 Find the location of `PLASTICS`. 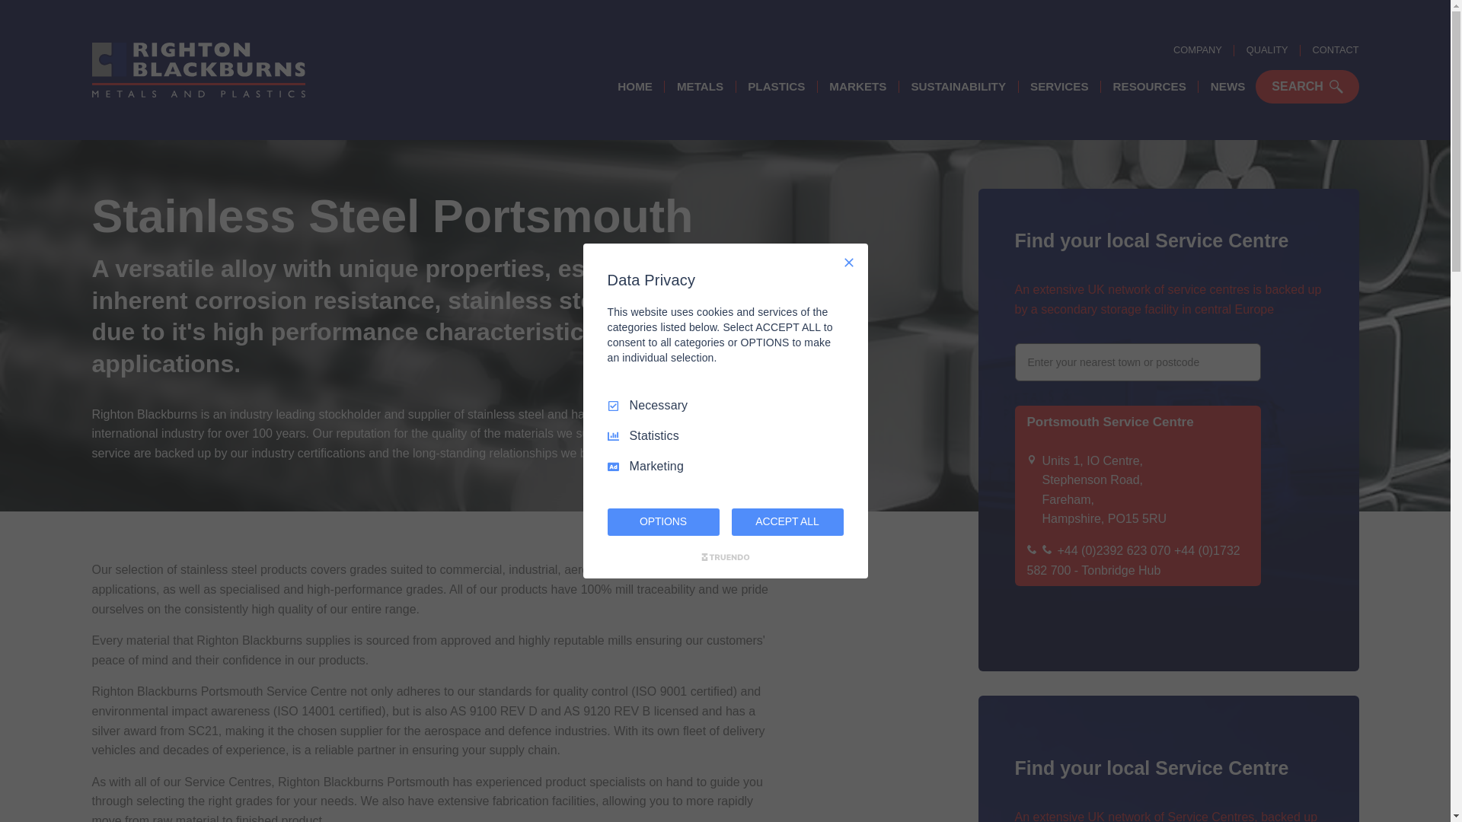

PLASTICS is located at coordinates (776, 86).